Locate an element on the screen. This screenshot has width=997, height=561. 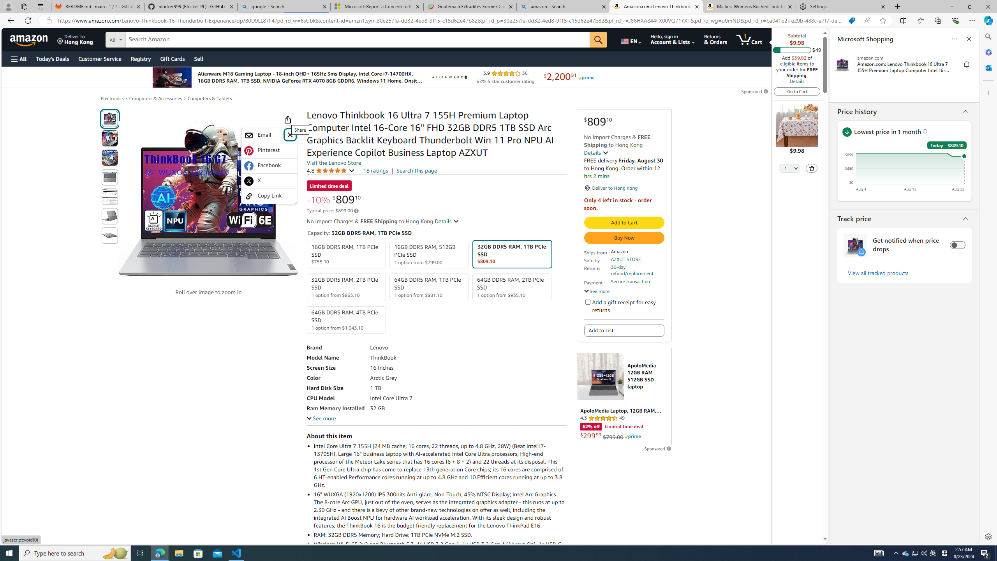
Prime is located at coordinates (632, 436).